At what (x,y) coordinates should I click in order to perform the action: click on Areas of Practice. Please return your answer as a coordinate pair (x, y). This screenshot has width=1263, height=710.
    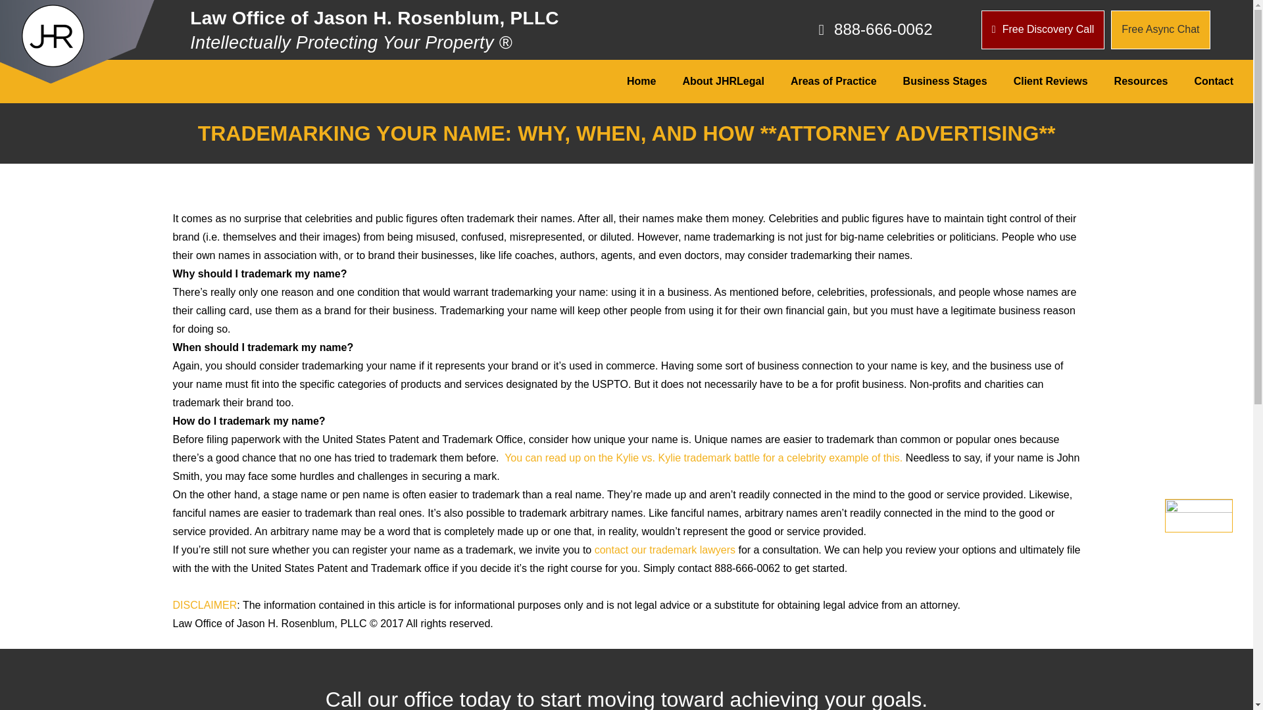
    Looking at the image, I should click on (834, 82).